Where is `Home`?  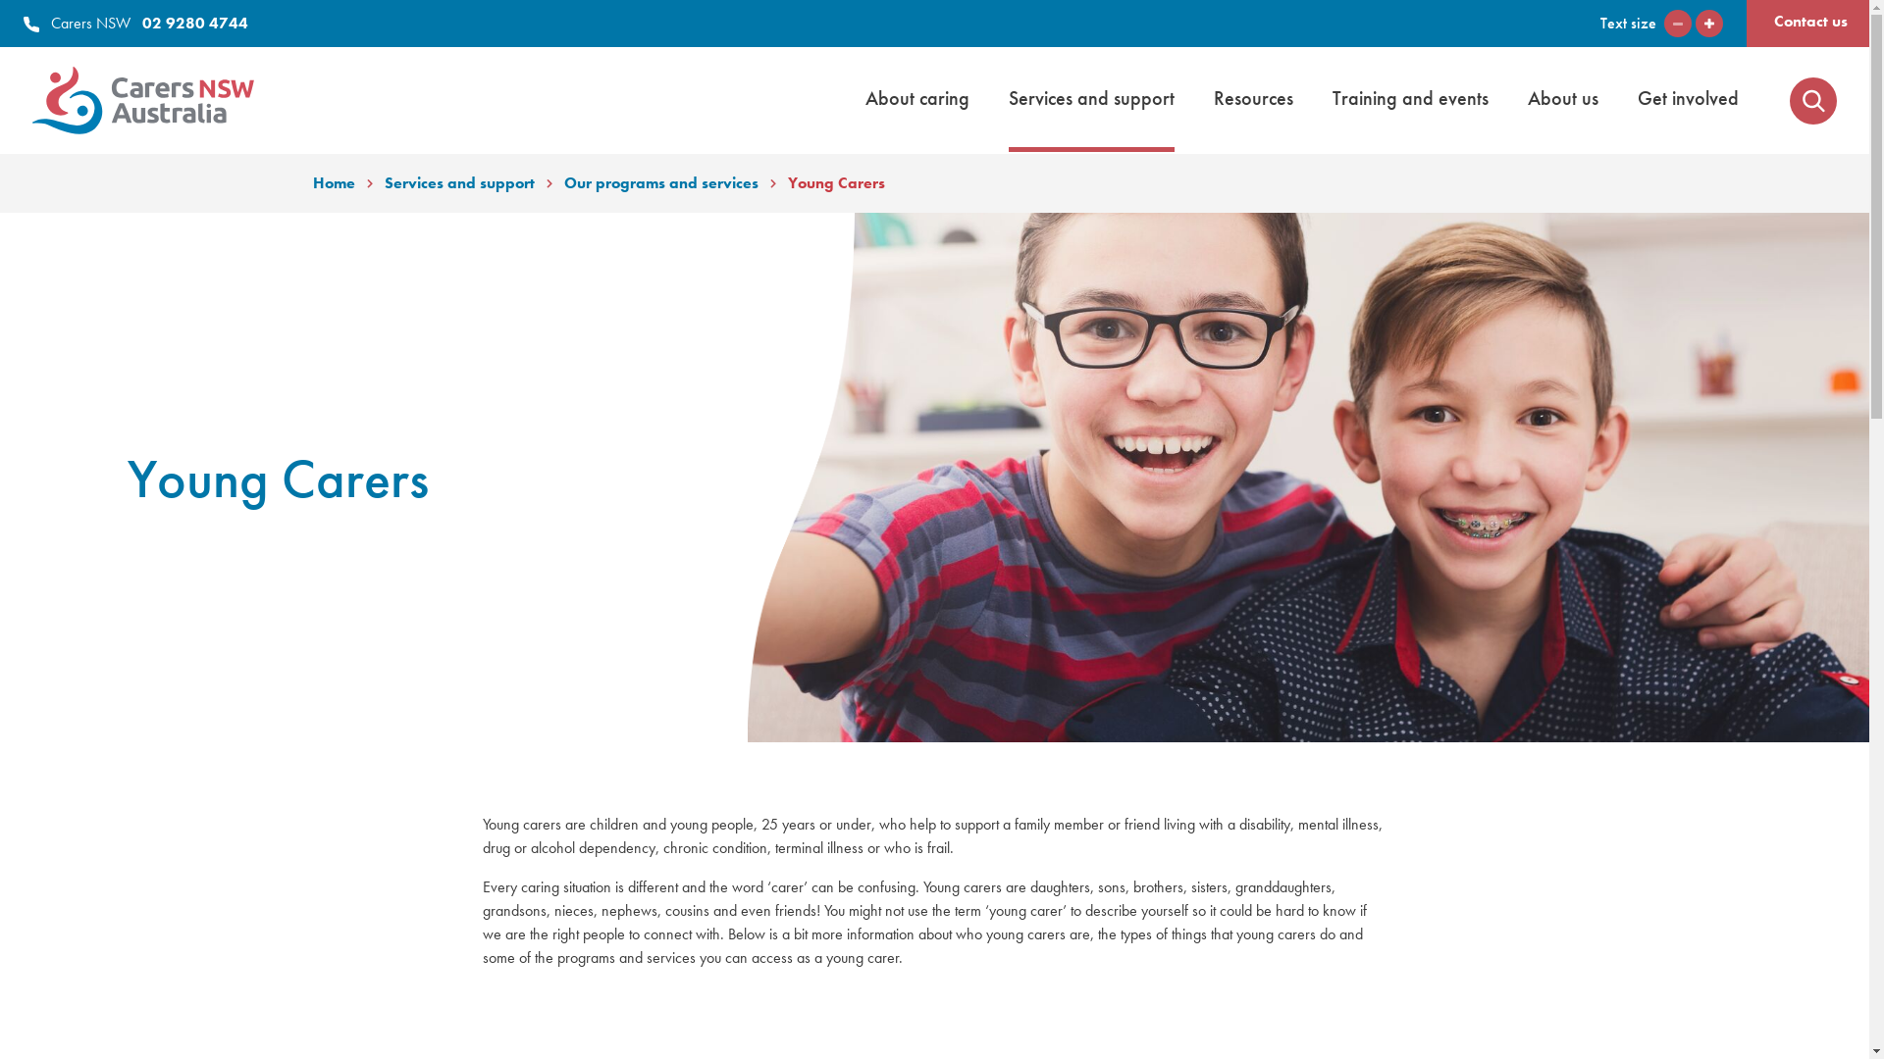
Home is located at coordinates (334, 183).